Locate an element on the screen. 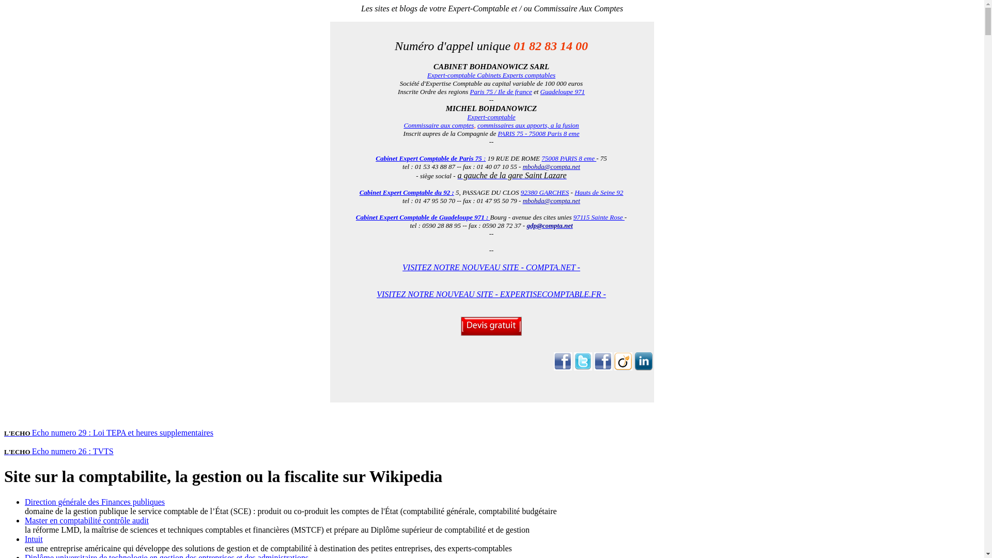 The height and width of the screenshot is (558, 992). PARIS 75 - 75008 Paris 8 eme is located at coordinates (539, 133).